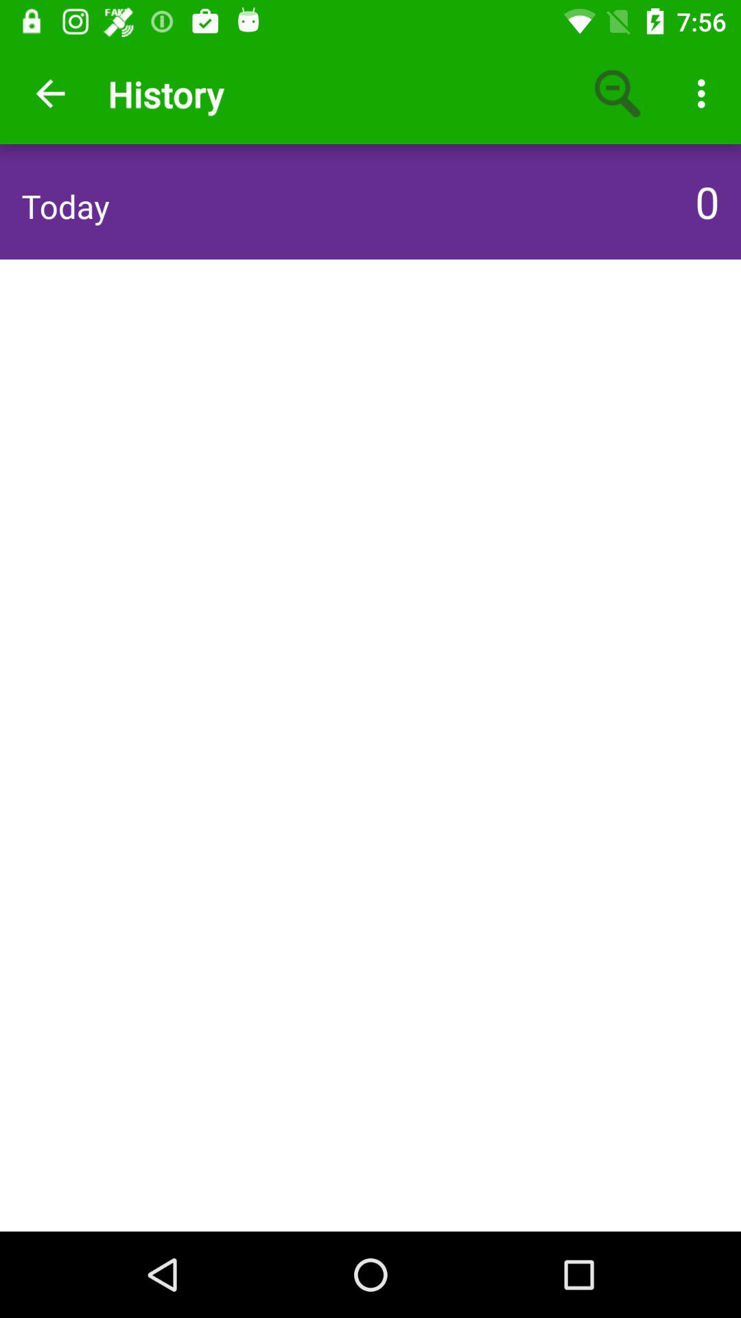 The image size is (741, 1318). Describe the element at coordinates (65, 206) in the screenshot. I see `turn on icon next to 0` at that location.